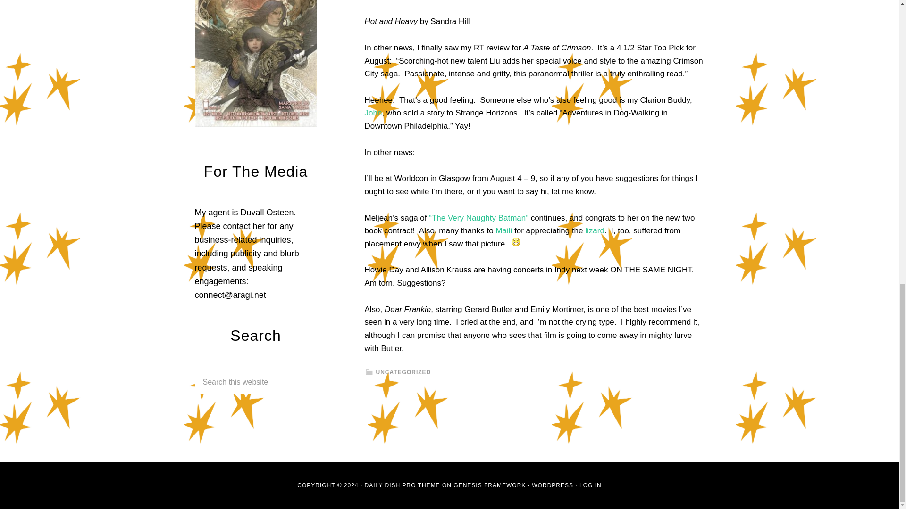 Image resolution: width=906 pixels, height=509 pixels. Describe the element at coordinates (590, 485) in the screenshot. I see `LOG IN` at that location.